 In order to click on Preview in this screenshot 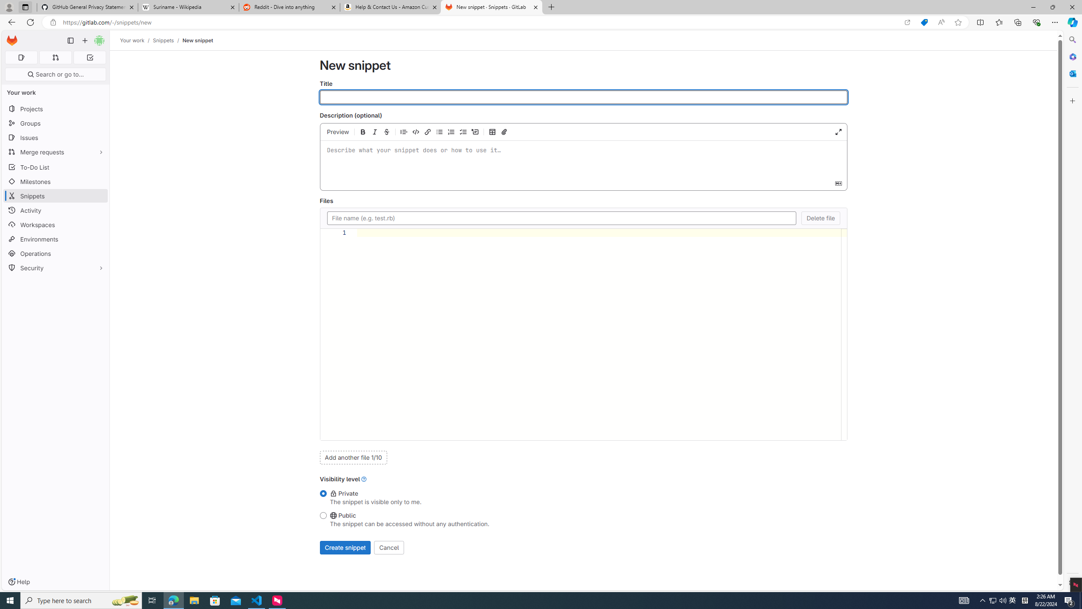, I will do `click(338, 132)`.